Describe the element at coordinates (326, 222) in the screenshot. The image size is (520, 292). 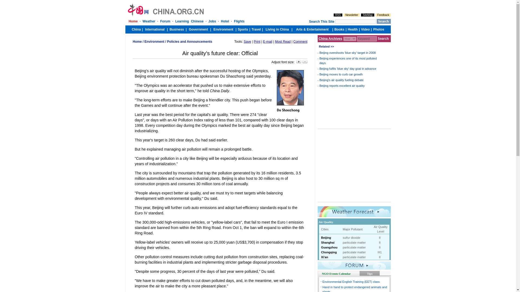
I see `Air Quality` at that location.